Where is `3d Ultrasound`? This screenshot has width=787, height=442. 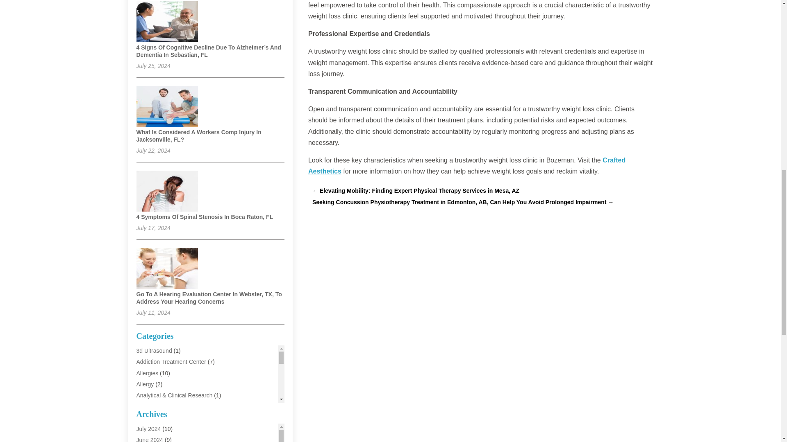
3d Ultrasound is located at coordinates (154, 350).